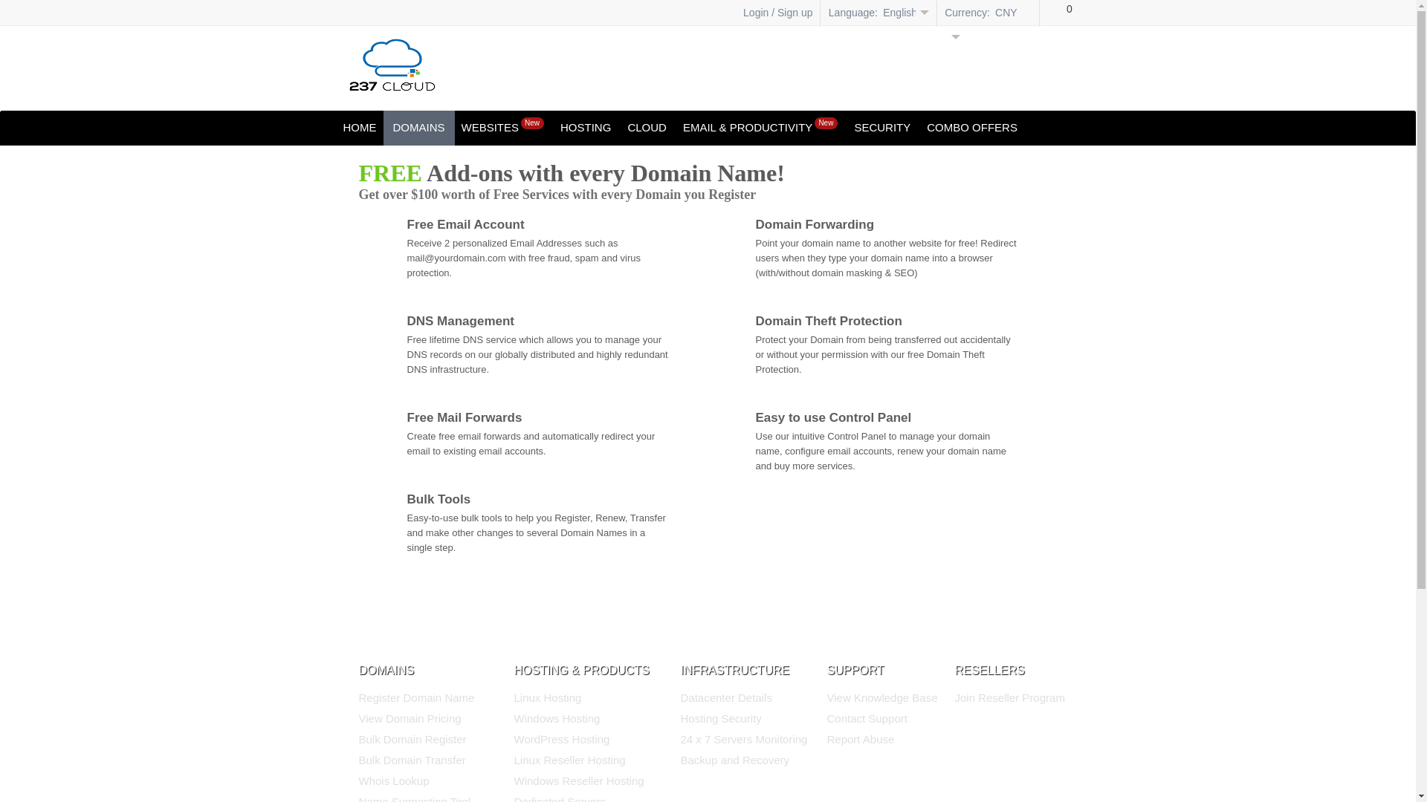 This screenshot has width=1427, height=802. Describe the element at coordinates (745, 740) in the screenshot. I see `24 x 7 Servers Monitoring` at that location.